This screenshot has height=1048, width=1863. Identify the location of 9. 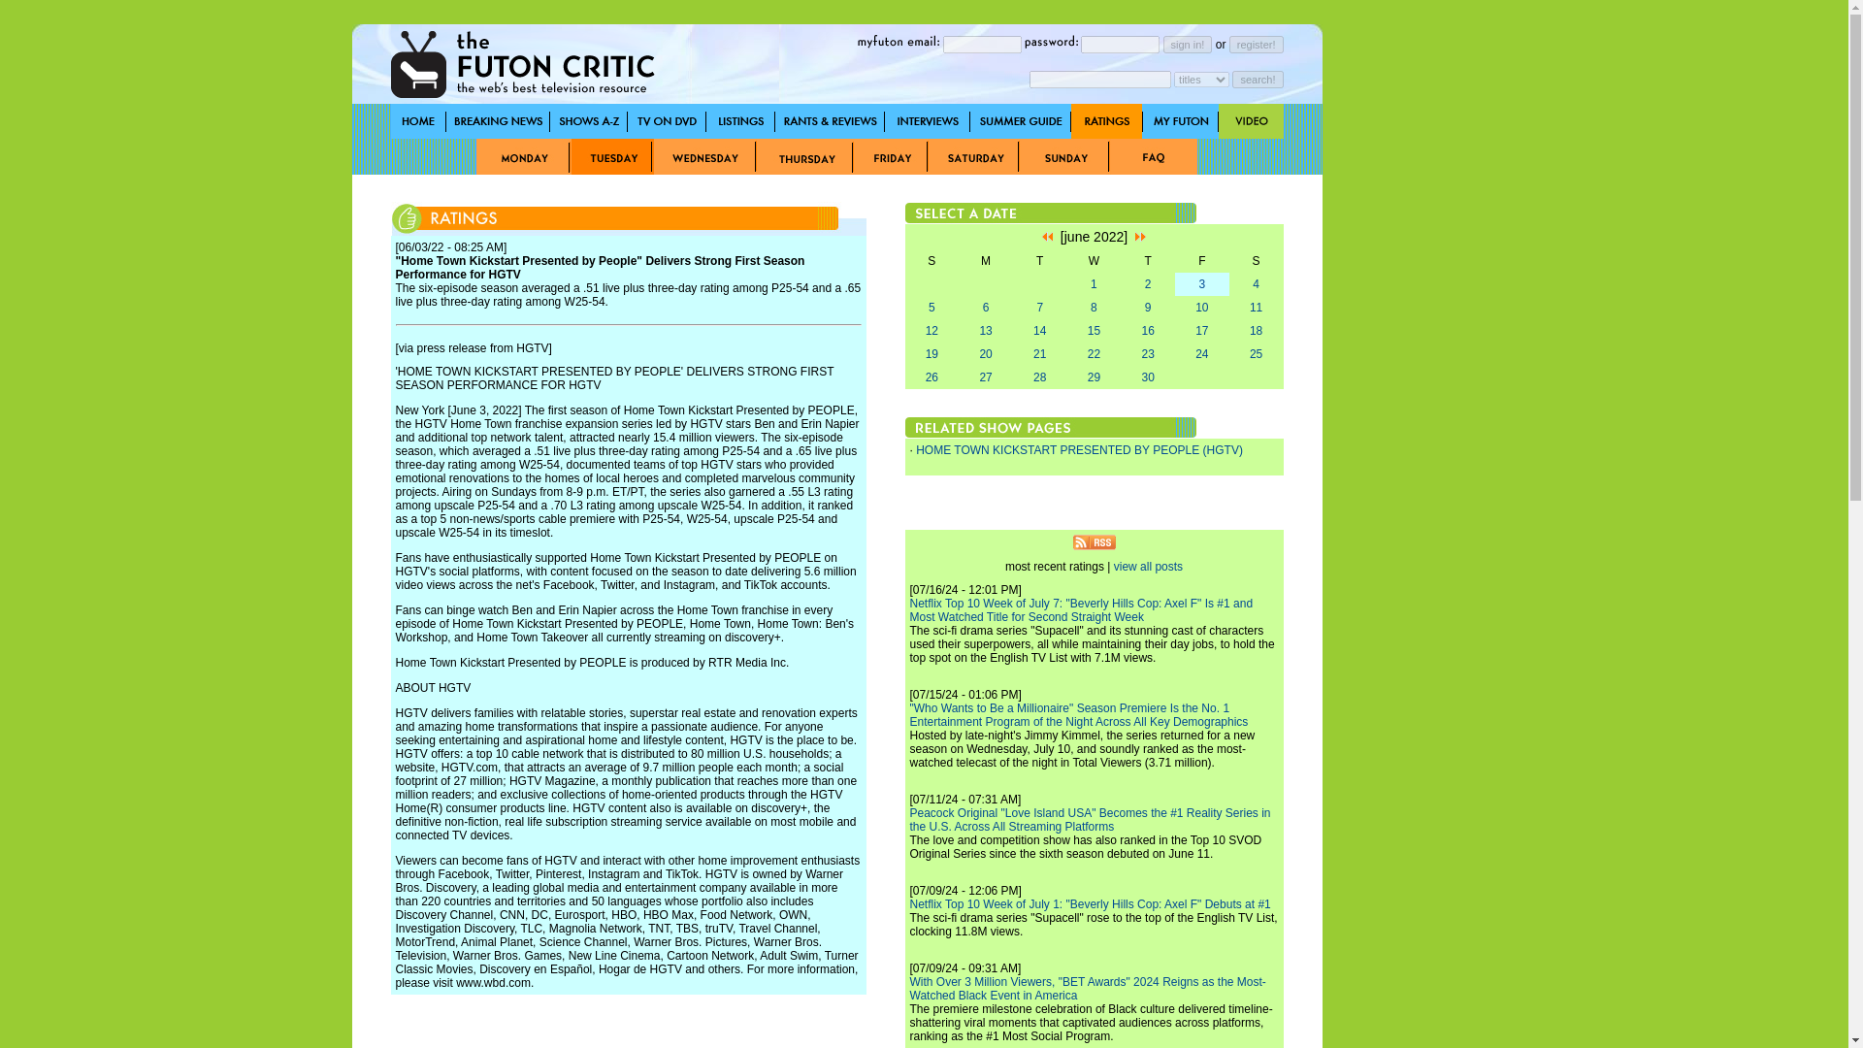
(1148, 307).